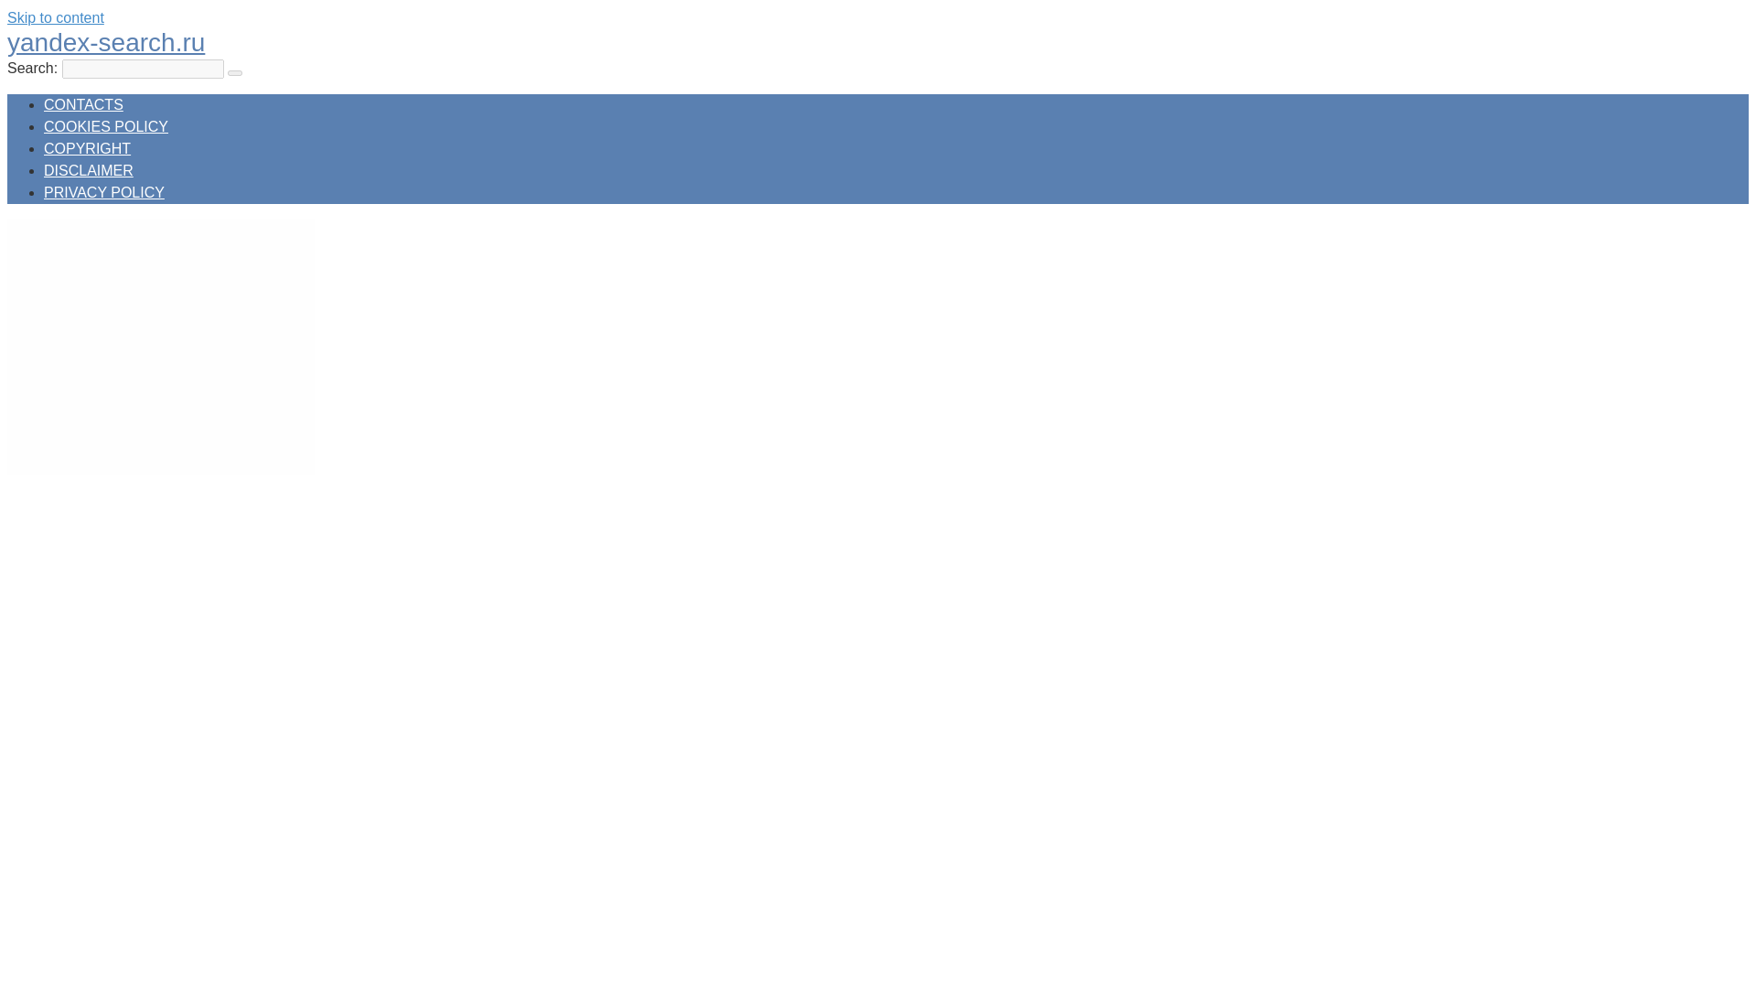 This screenshot has height=988, width=1756. I want to click on Skip to content, so click(55, 17).